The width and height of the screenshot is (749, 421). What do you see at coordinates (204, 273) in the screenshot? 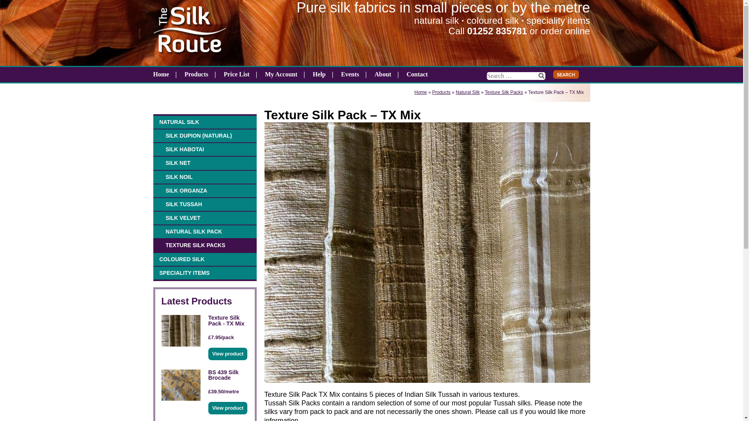
I see `SPECIALITY ITEMS` at bounding box center [204, 273].